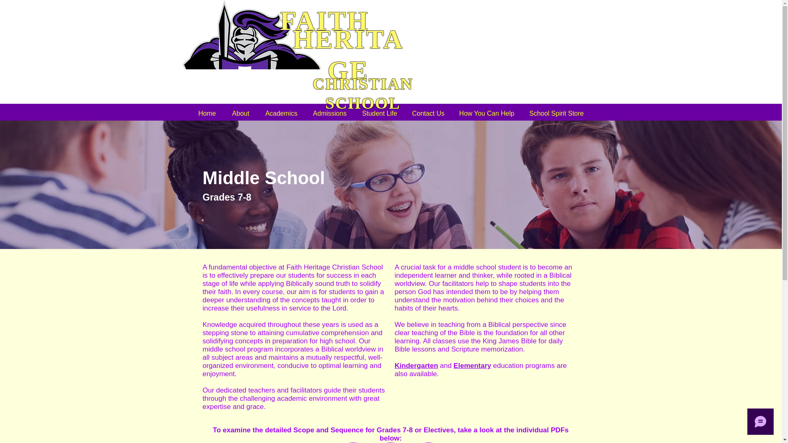 This screenshot has width=788, height=443. Describe the element at coordinates (472, 365) in the screenshot. I see `Elementary` at that location.